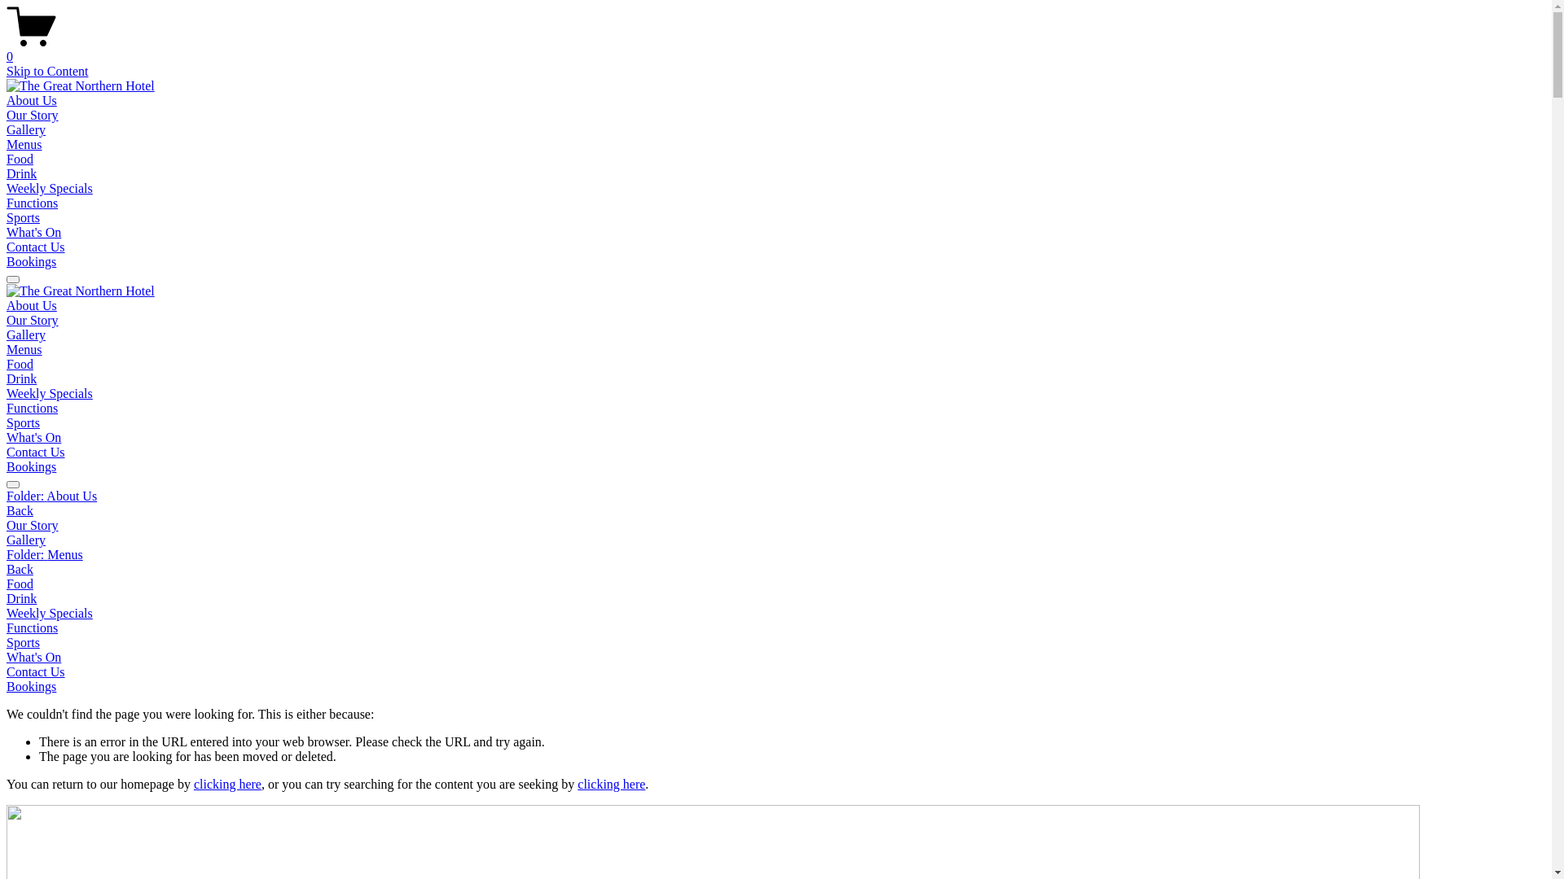 The image size is (1564, 879). I want to click on Bookings, so click(31, 687).